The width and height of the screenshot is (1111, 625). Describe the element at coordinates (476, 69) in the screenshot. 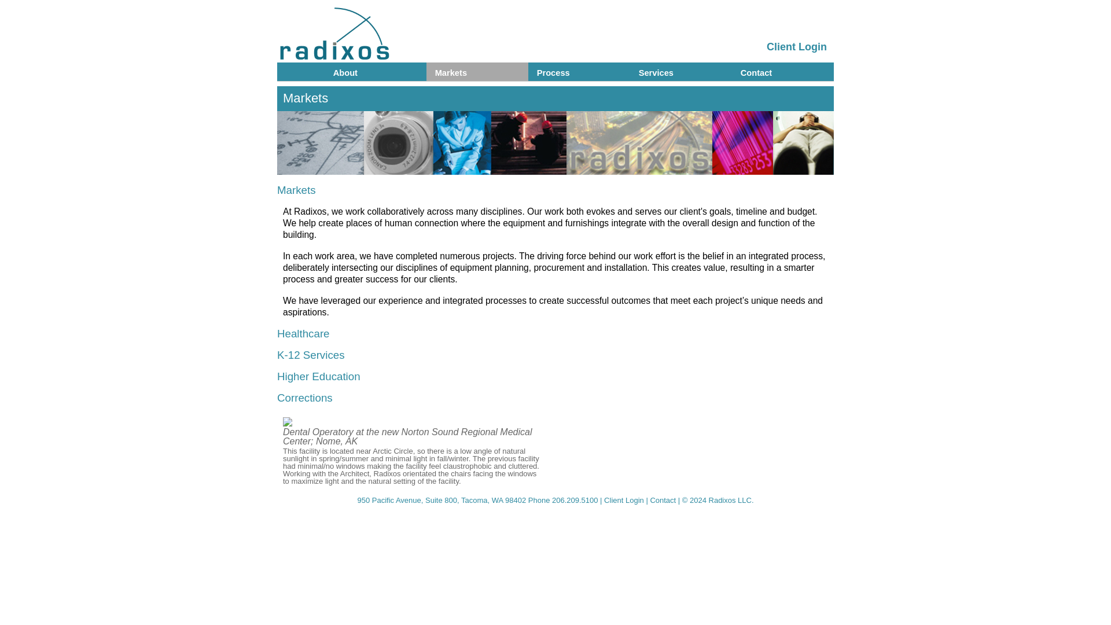

I see `Markets` at that location.